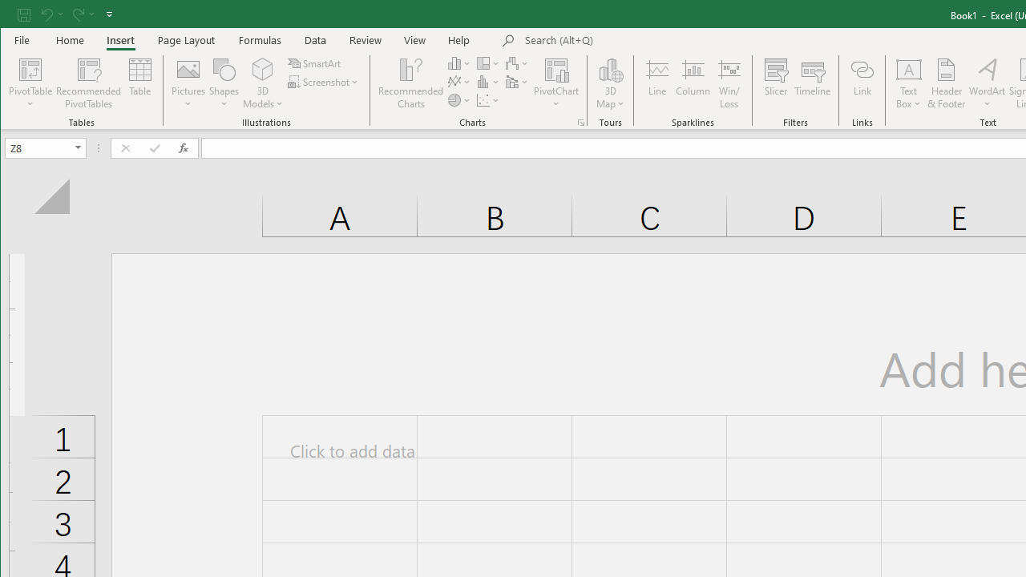 This screenshot has width=1026, height=577. Describe the element at coordinates (489, 63) in the screenshot. I see `Insert Hierarchy Chart` at that location.